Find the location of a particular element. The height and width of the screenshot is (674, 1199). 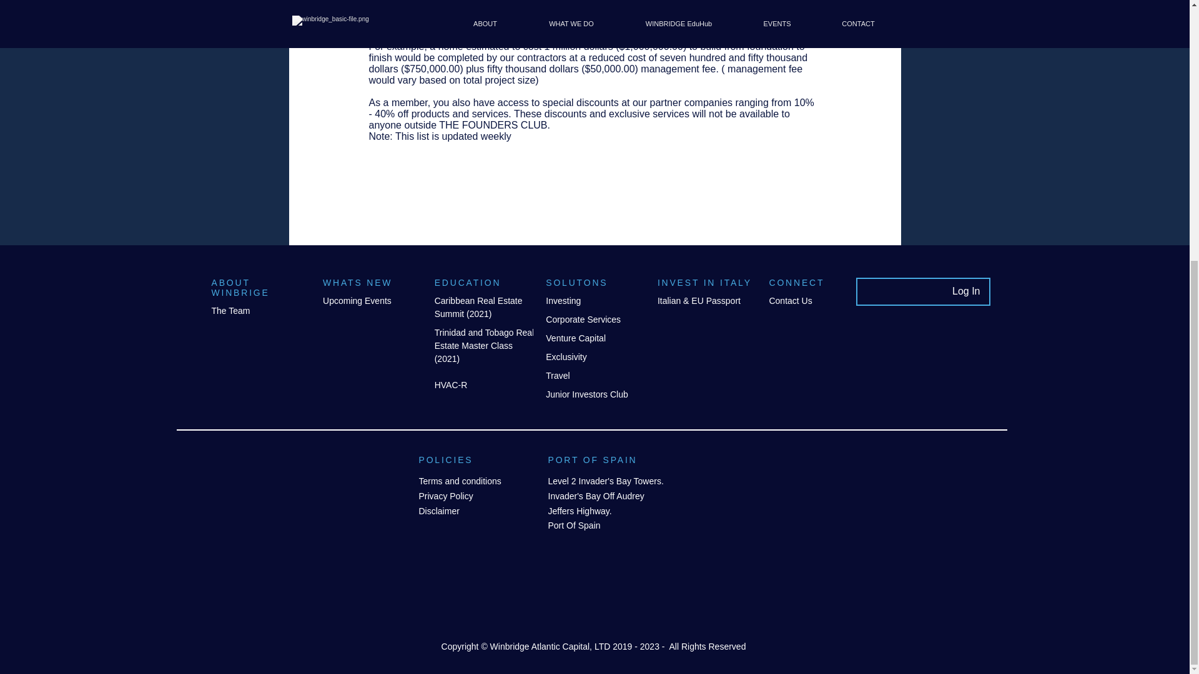

Disclaimer is located at coordinates (438, 511).